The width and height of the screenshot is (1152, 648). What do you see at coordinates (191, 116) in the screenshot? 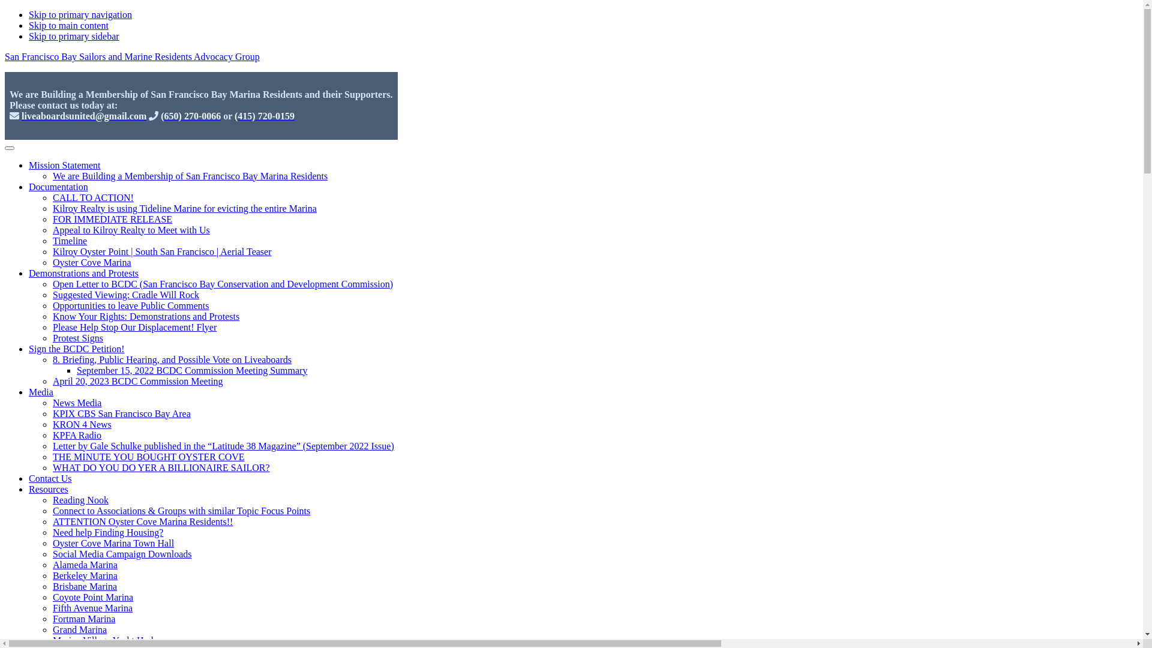
I see `(650) 270-0066` at bounding box center [191, 116].